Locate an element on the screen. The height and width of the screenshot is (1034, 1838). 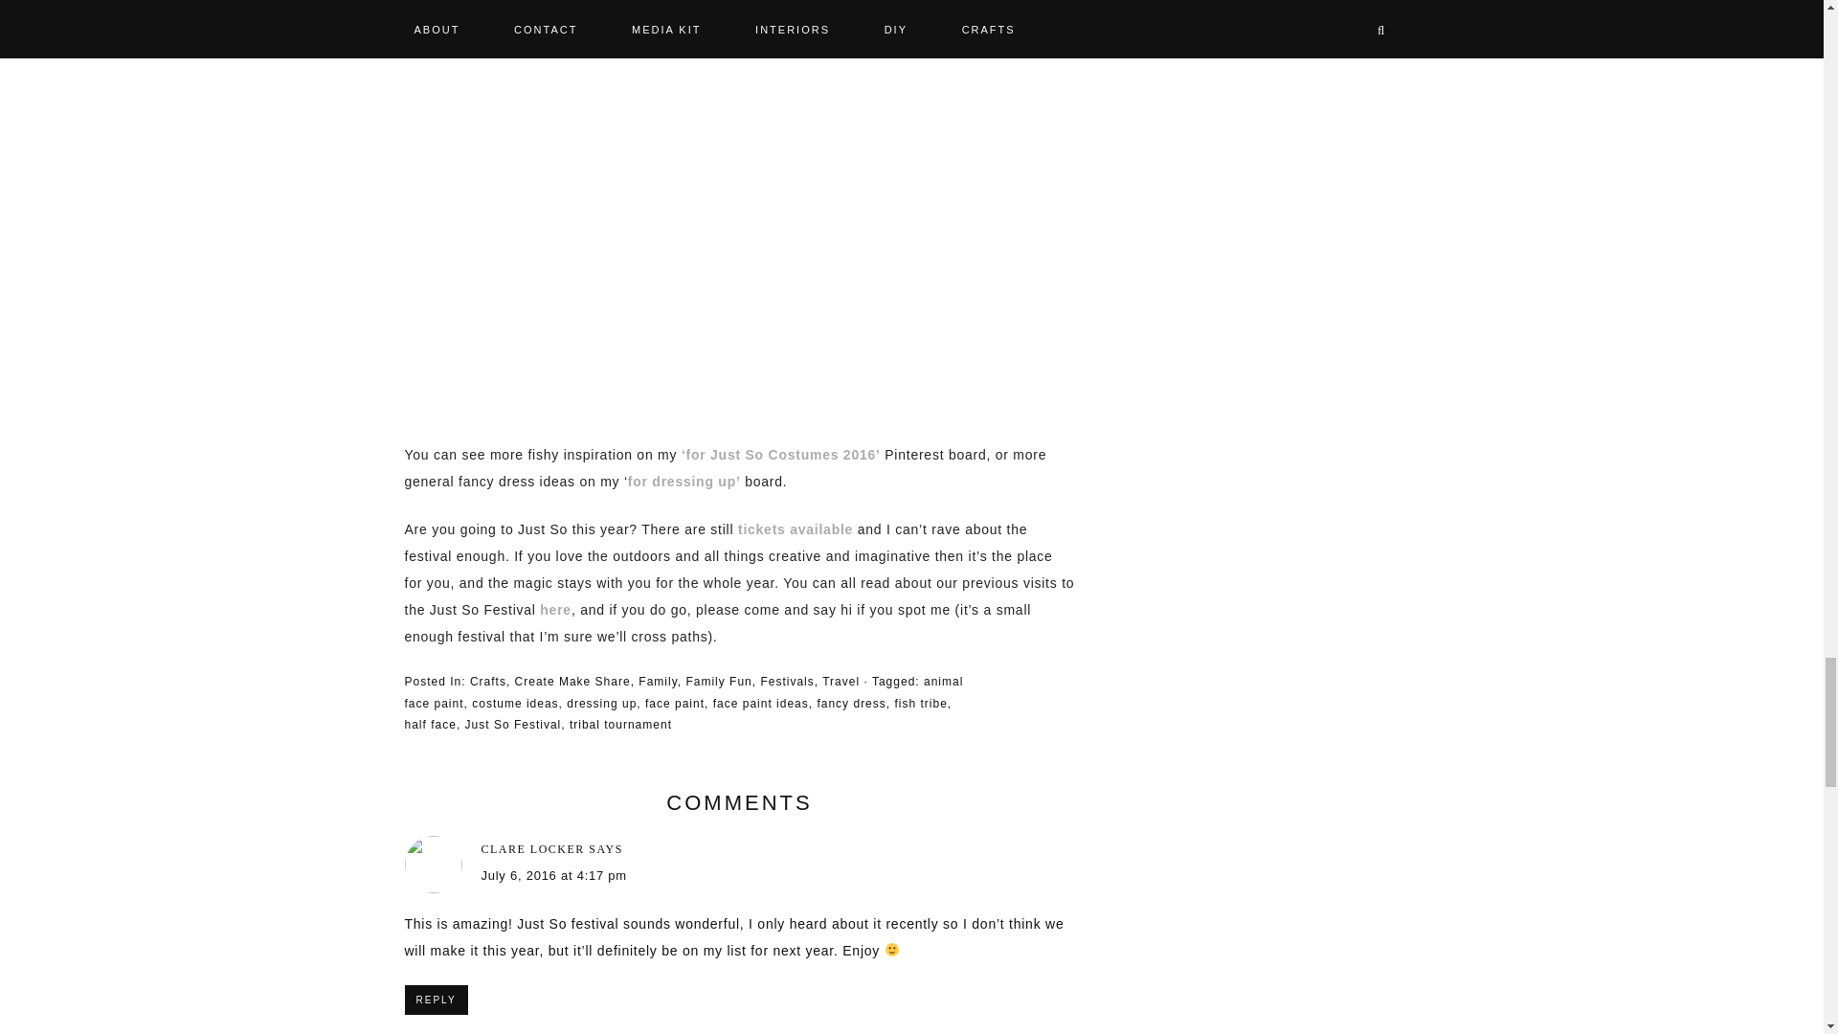
fancy dress is located at coordinates (850, 703).